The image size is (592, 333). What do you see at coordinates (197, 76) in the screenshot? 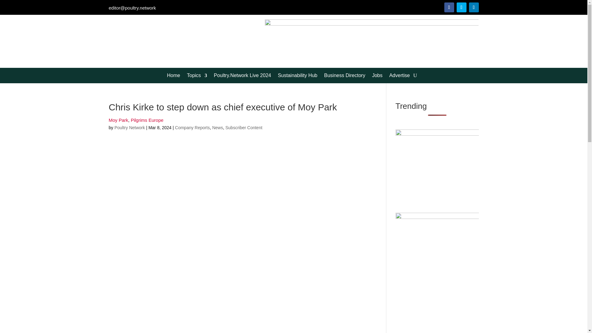
I see `Topics` at bounding box center [197, 76].